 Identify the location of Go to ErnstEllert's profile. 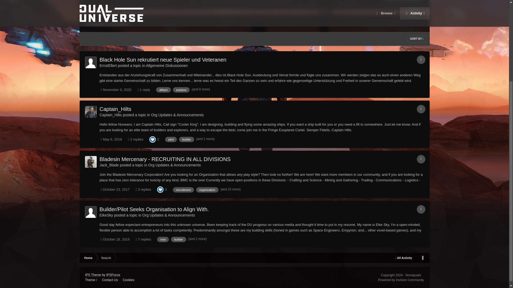
(91, 62).